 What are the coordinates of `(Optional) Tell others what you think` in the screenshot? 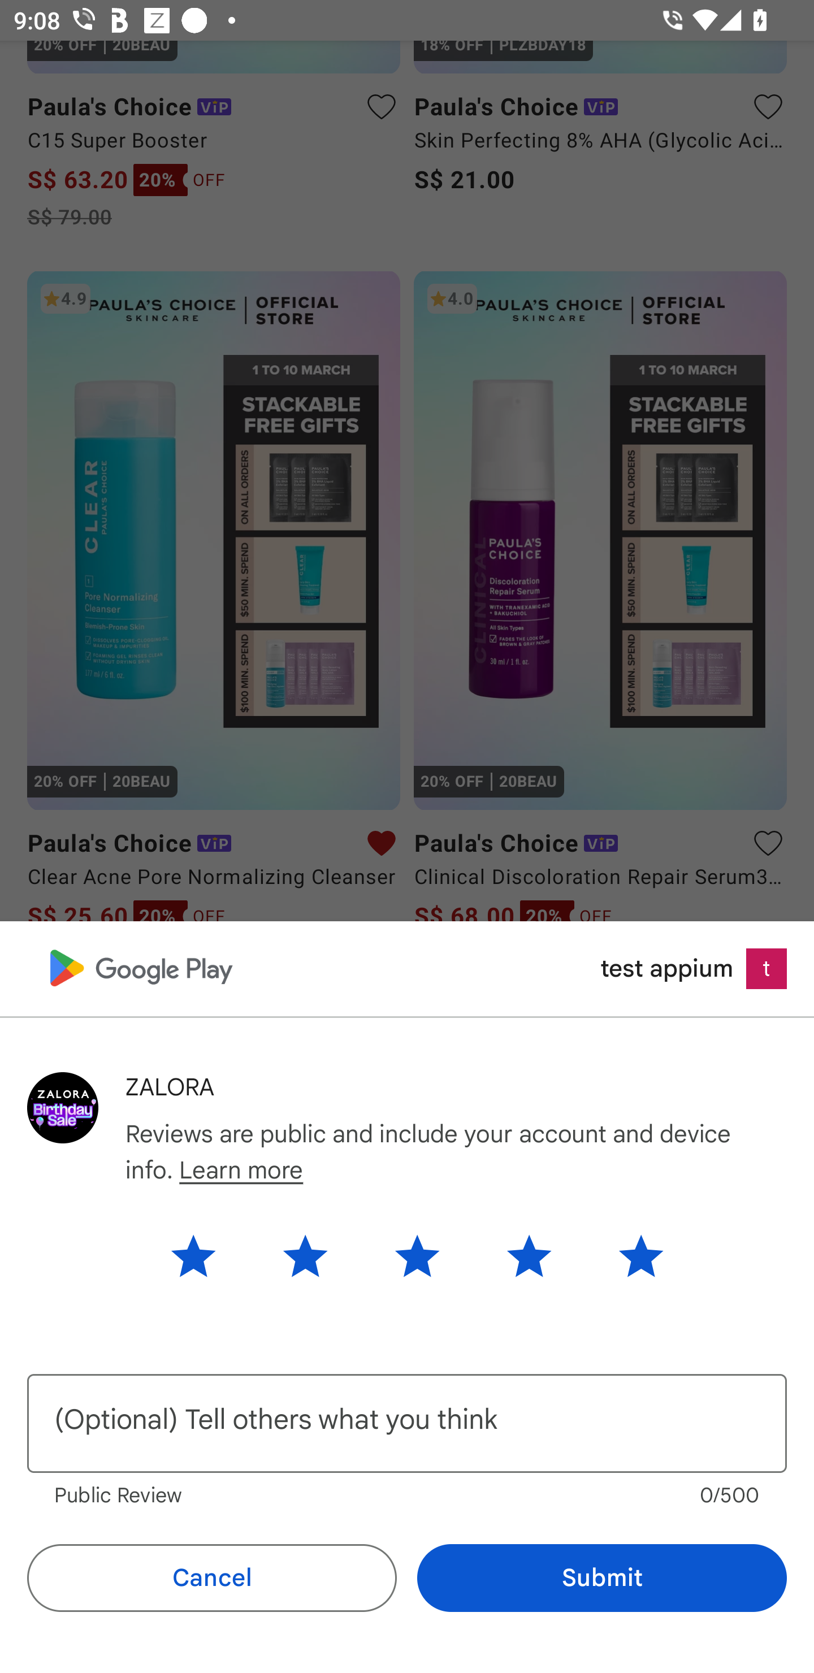 It's located at (407, 1423).